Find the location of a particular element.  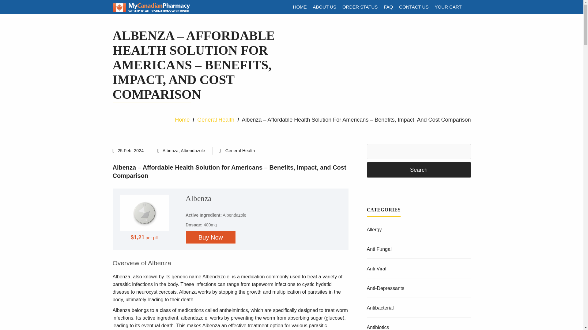

Albenza, Albendazole is located at coordinates (184, 150).